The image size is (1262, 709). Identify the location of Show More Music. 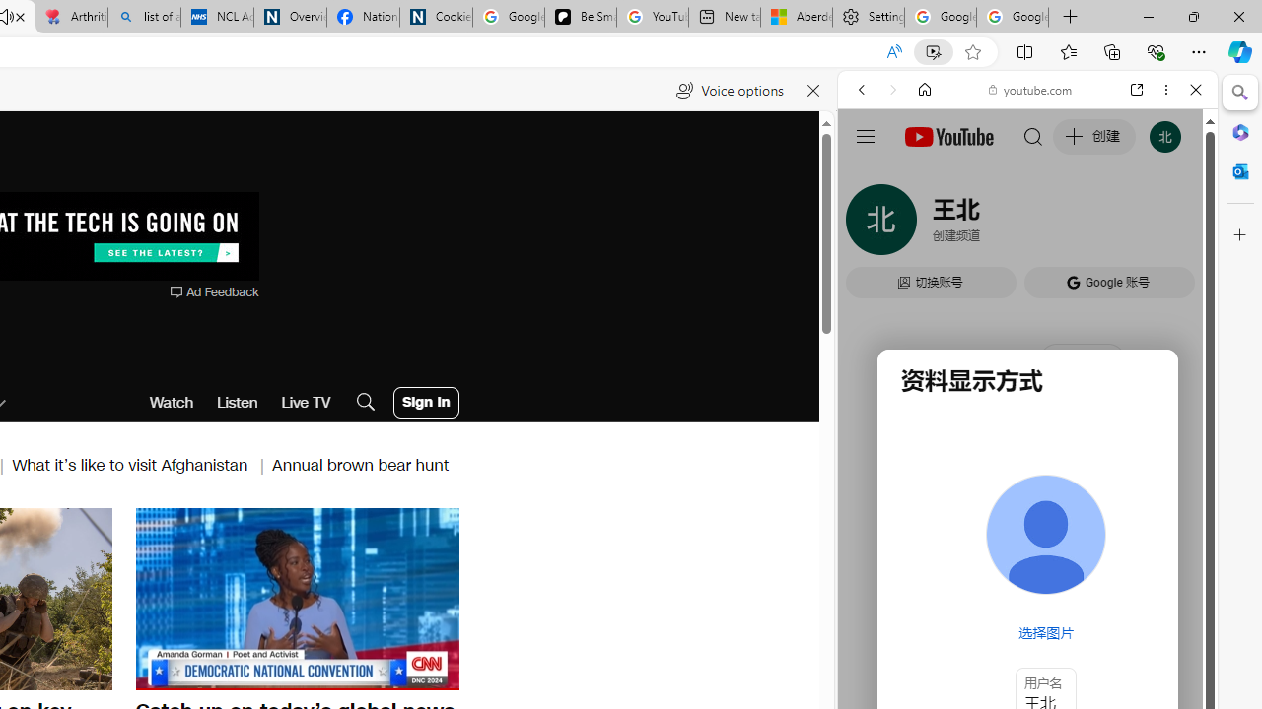
(1148, 538).